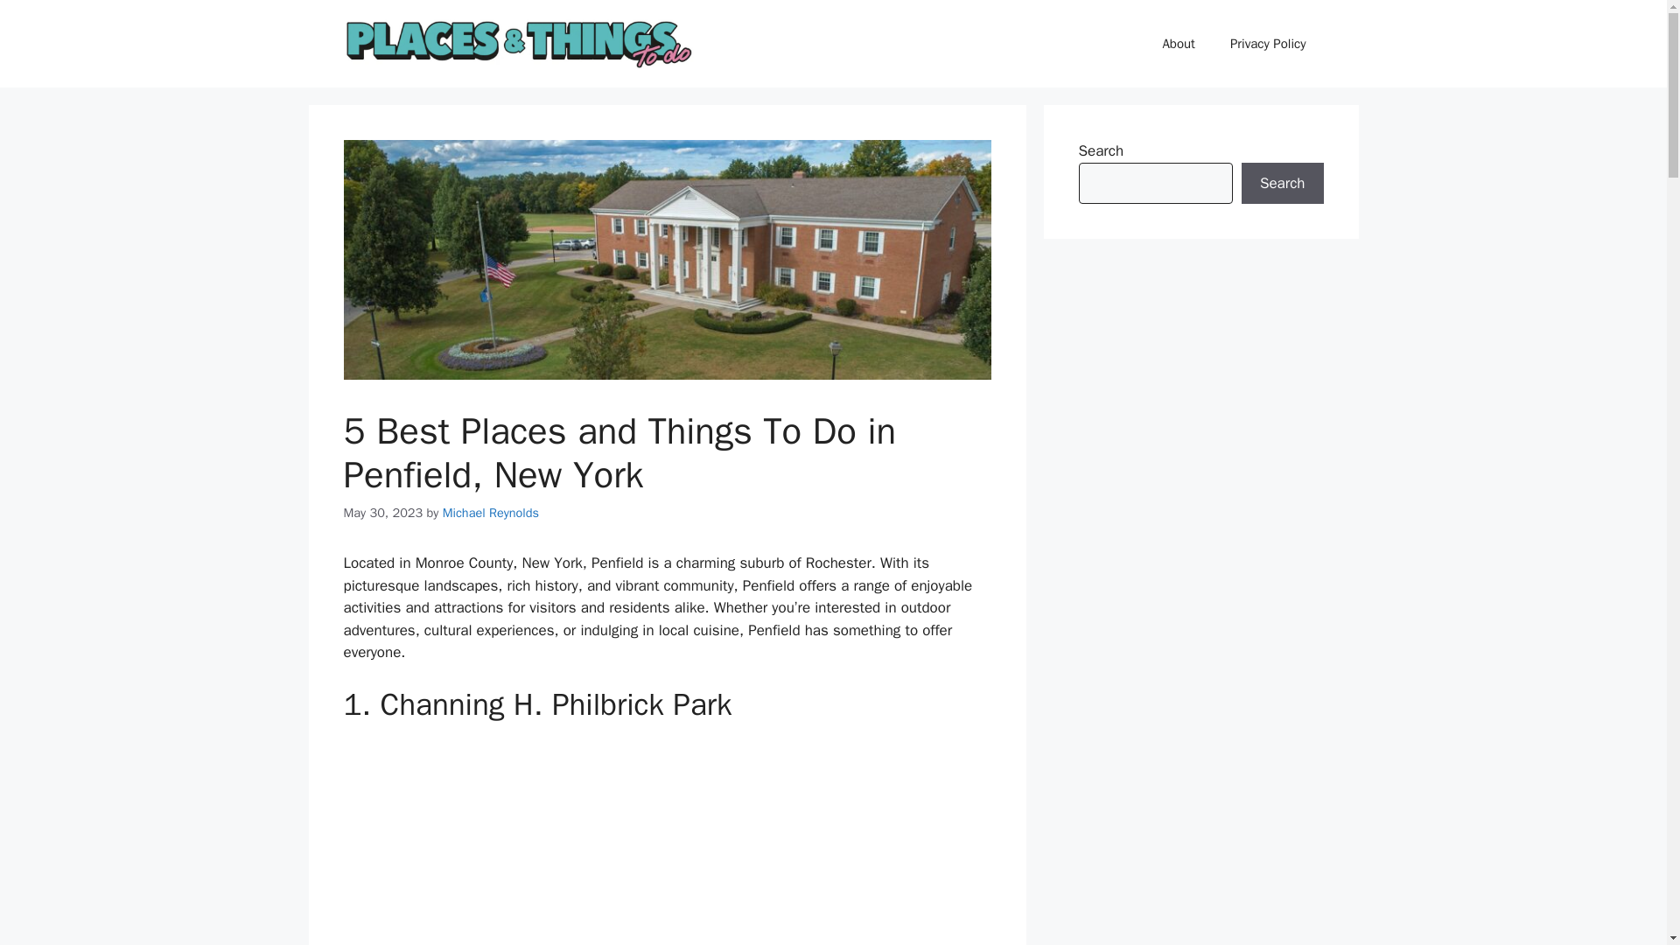  I want to click on Michael Reynolds, so click(491, 513).